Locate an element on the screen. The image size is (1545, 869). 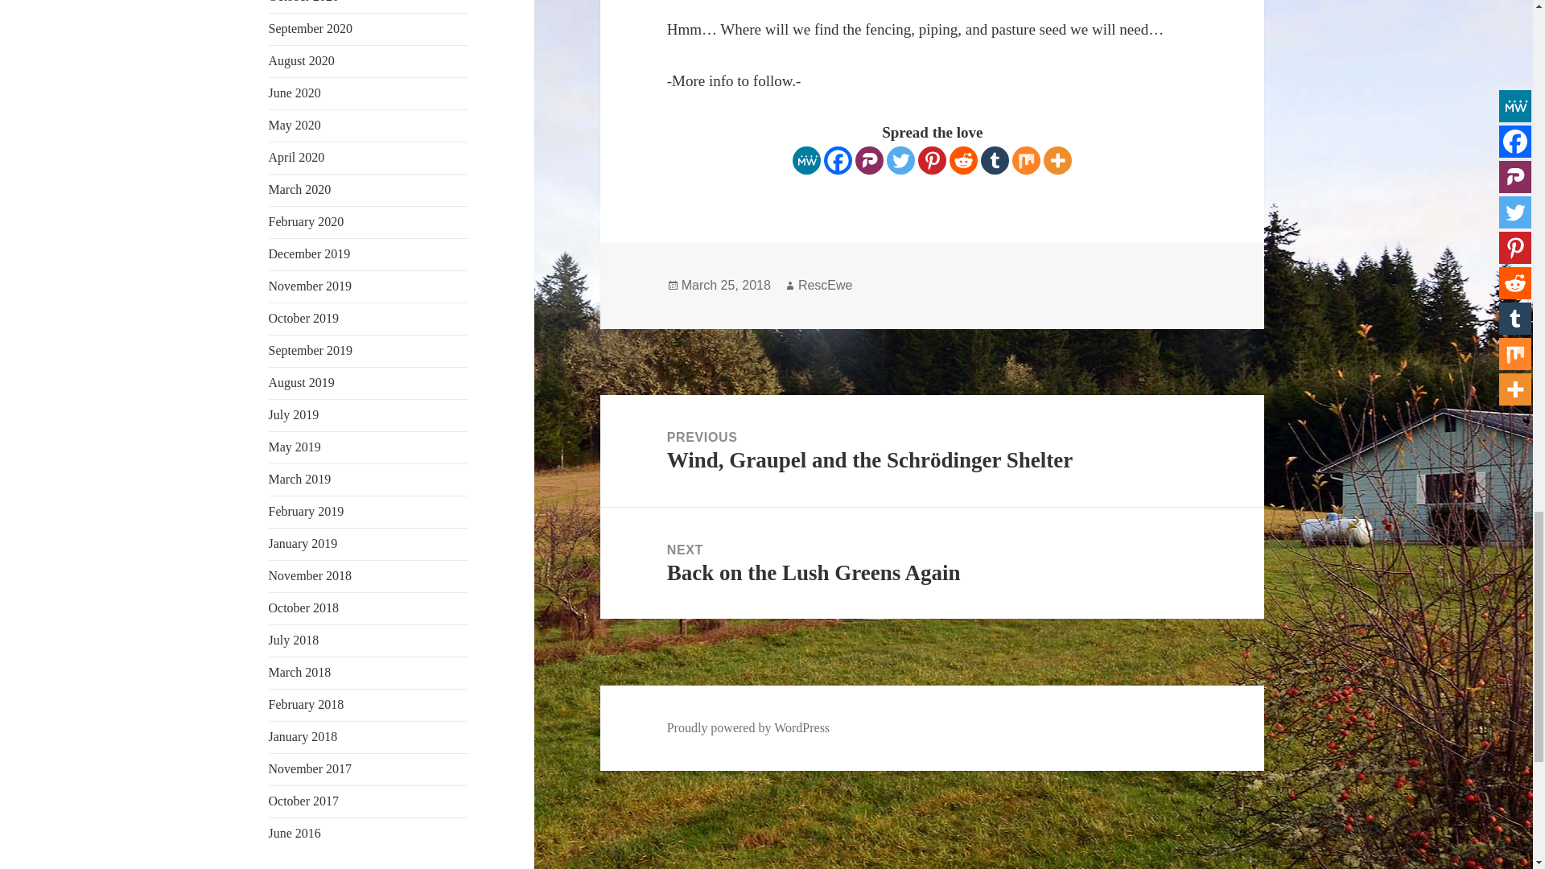
Reddit is located at coordinates (964, 161).